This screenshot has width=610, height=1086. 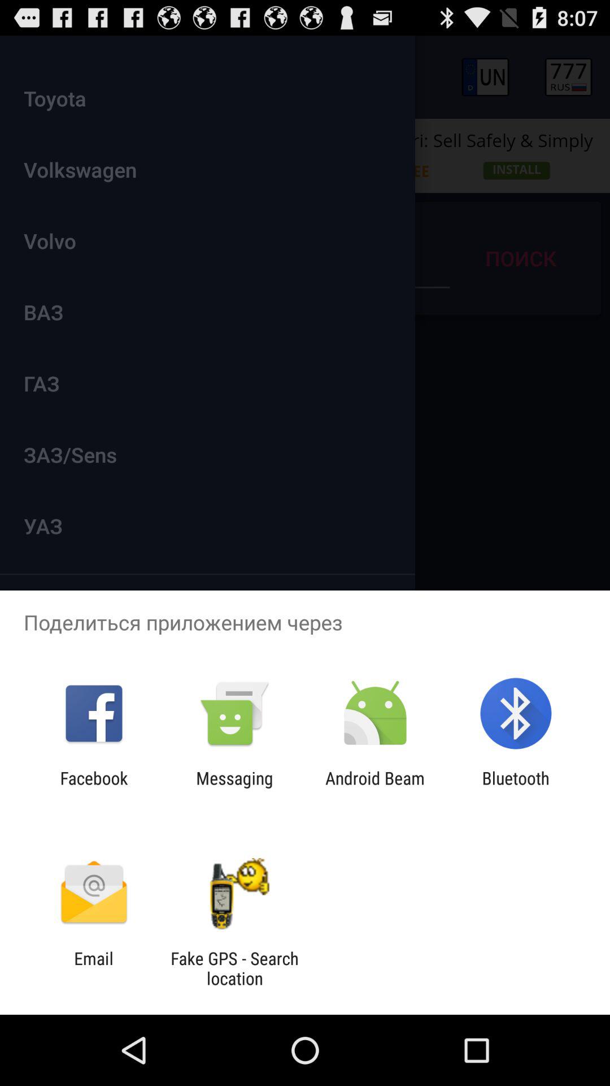 I want to click on press item next to the messaging, so click(x=94, y=788).